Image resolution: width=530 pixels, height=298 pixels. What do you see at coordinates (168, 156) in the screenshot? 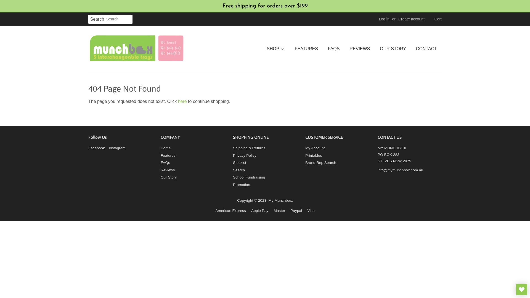
I see `Features` at bounding box center [168, 156].